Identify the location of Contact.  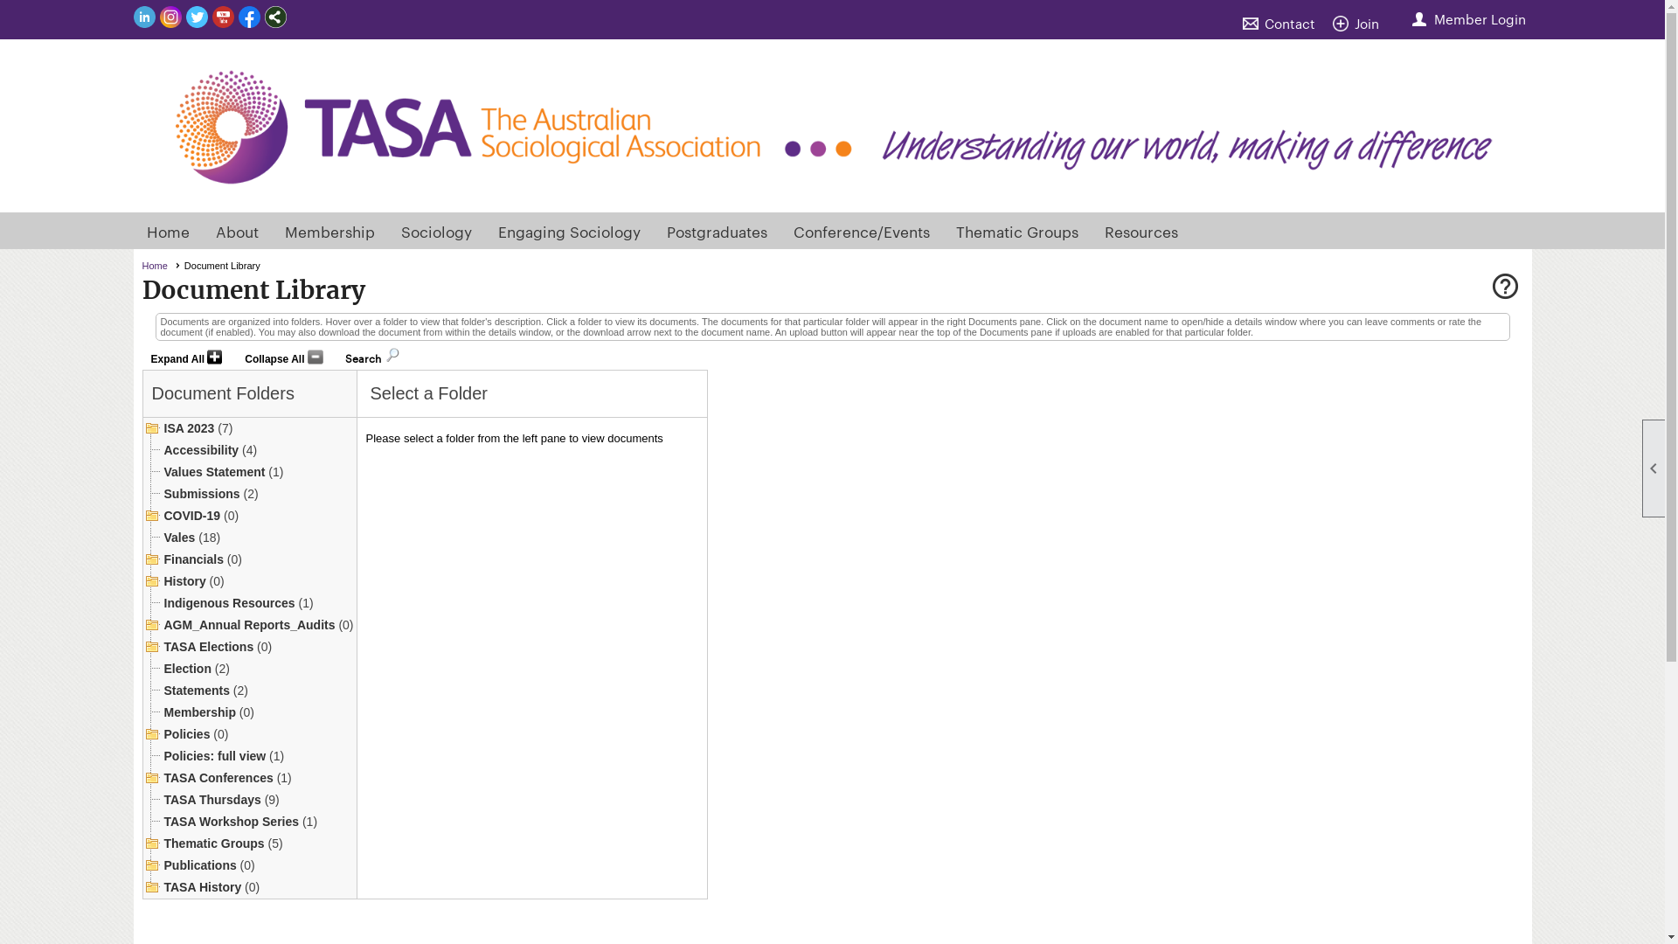
(1283, 23).